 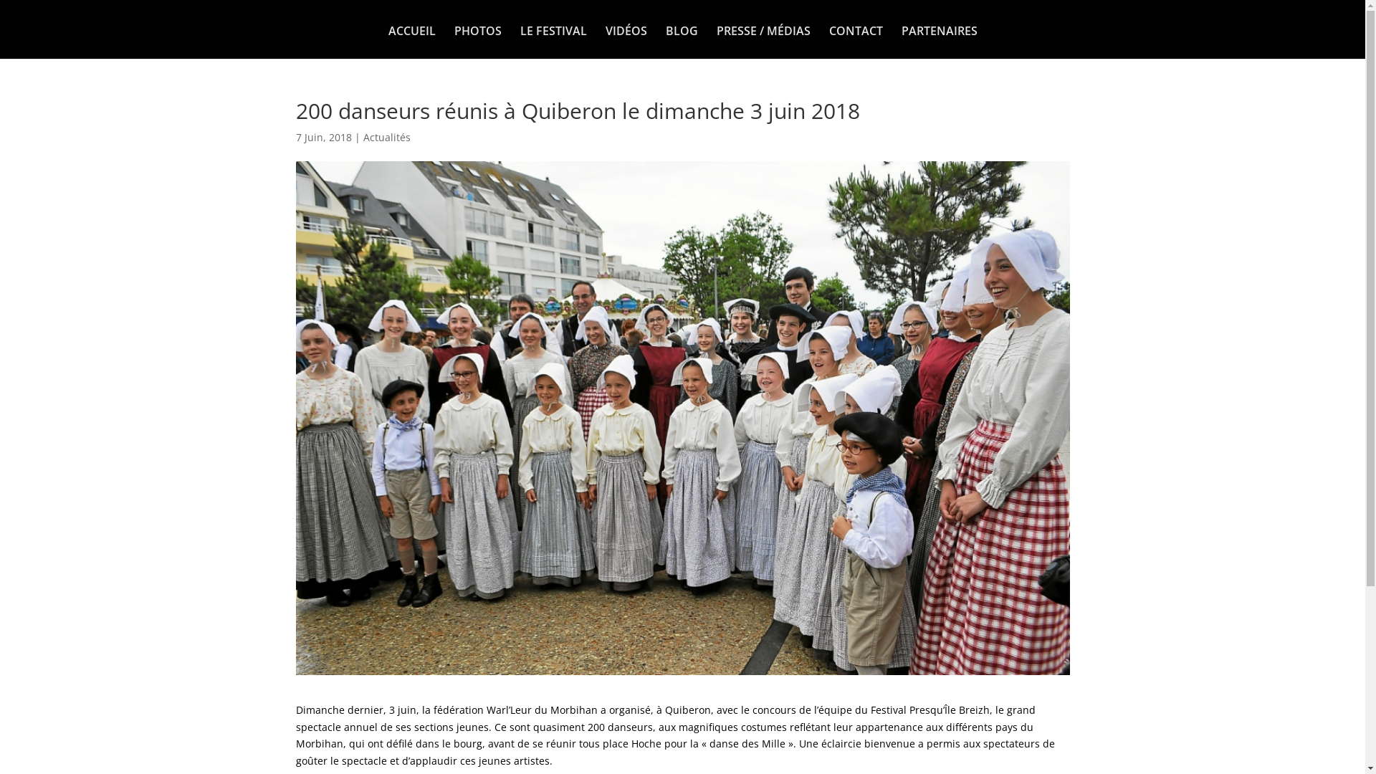 I want to click on CONTACT, so click(x=856, y=42).